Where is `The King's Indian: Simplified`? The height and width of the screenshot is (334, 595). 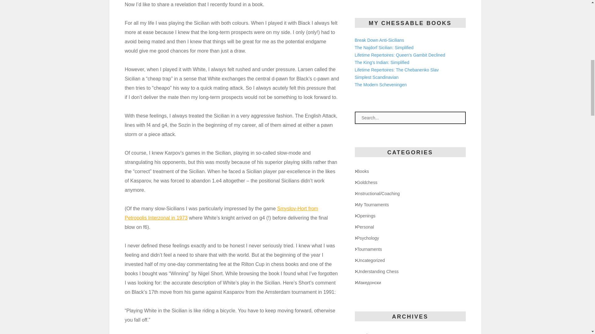 The King's Indian: Simplified is located at coordinates (382, 62).